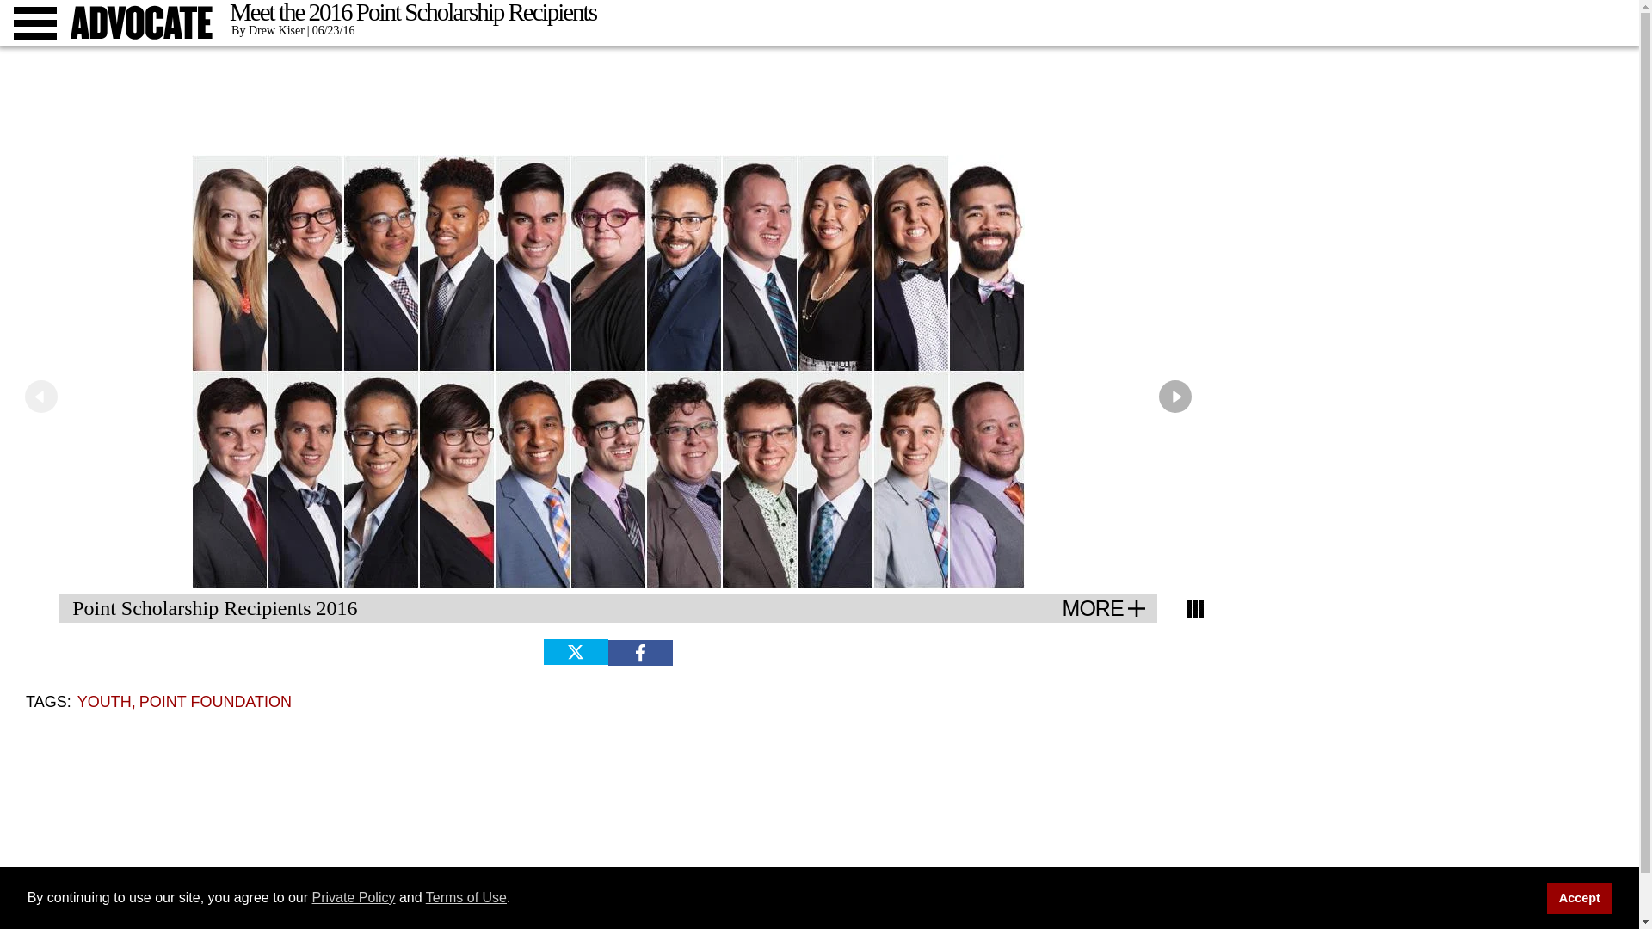  What do you see at coordinates (267, 31) in the screenshot?
I see `Drew Kiser` at bounding box center [267, 31].